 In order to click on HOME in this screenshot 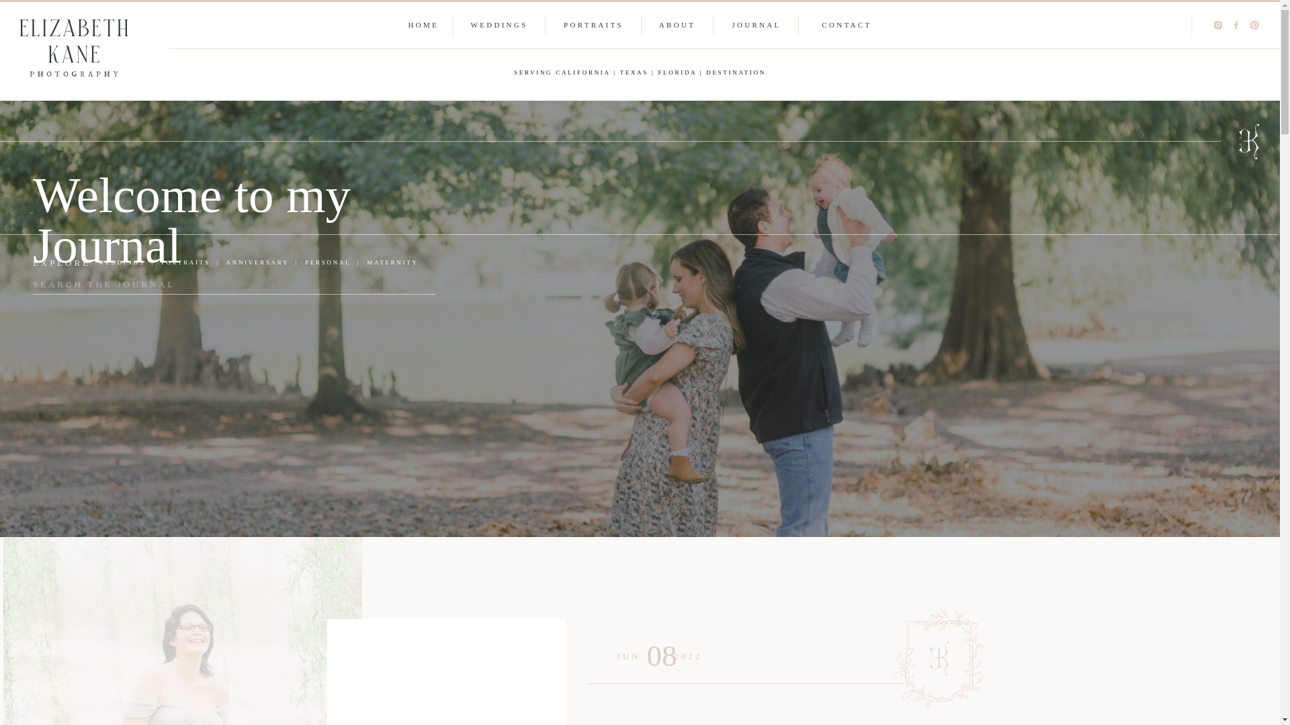, I will do `click(425, 24)`.